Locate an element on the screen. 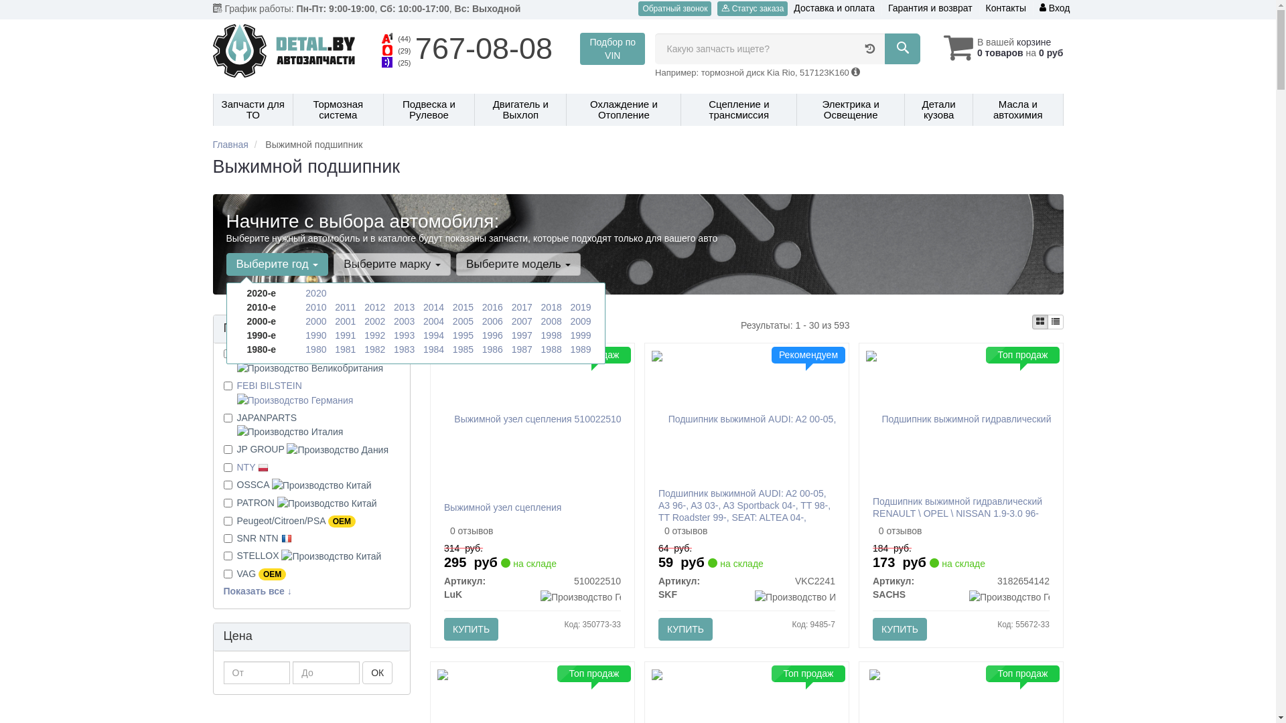  2005 is located at coordinates (463, 321).